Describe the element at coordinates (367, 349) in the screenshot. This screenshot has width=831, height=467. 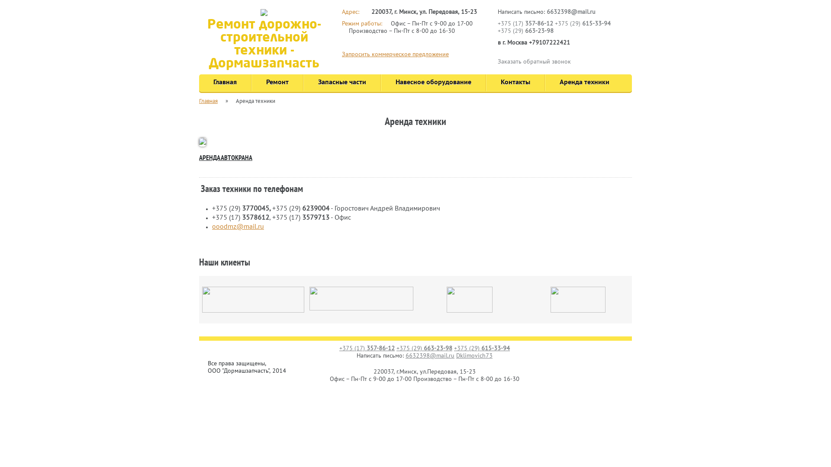
I see `+375 (17) 357-86-12` at that location.